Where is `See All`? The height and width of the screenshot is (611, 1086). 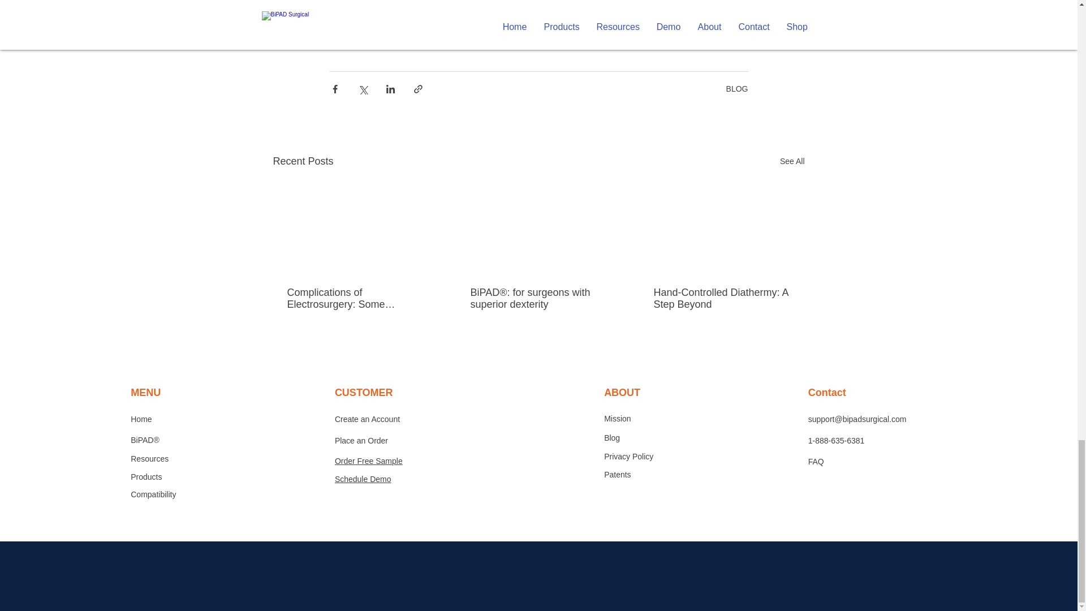
See All is located at coordinates (792, 162).